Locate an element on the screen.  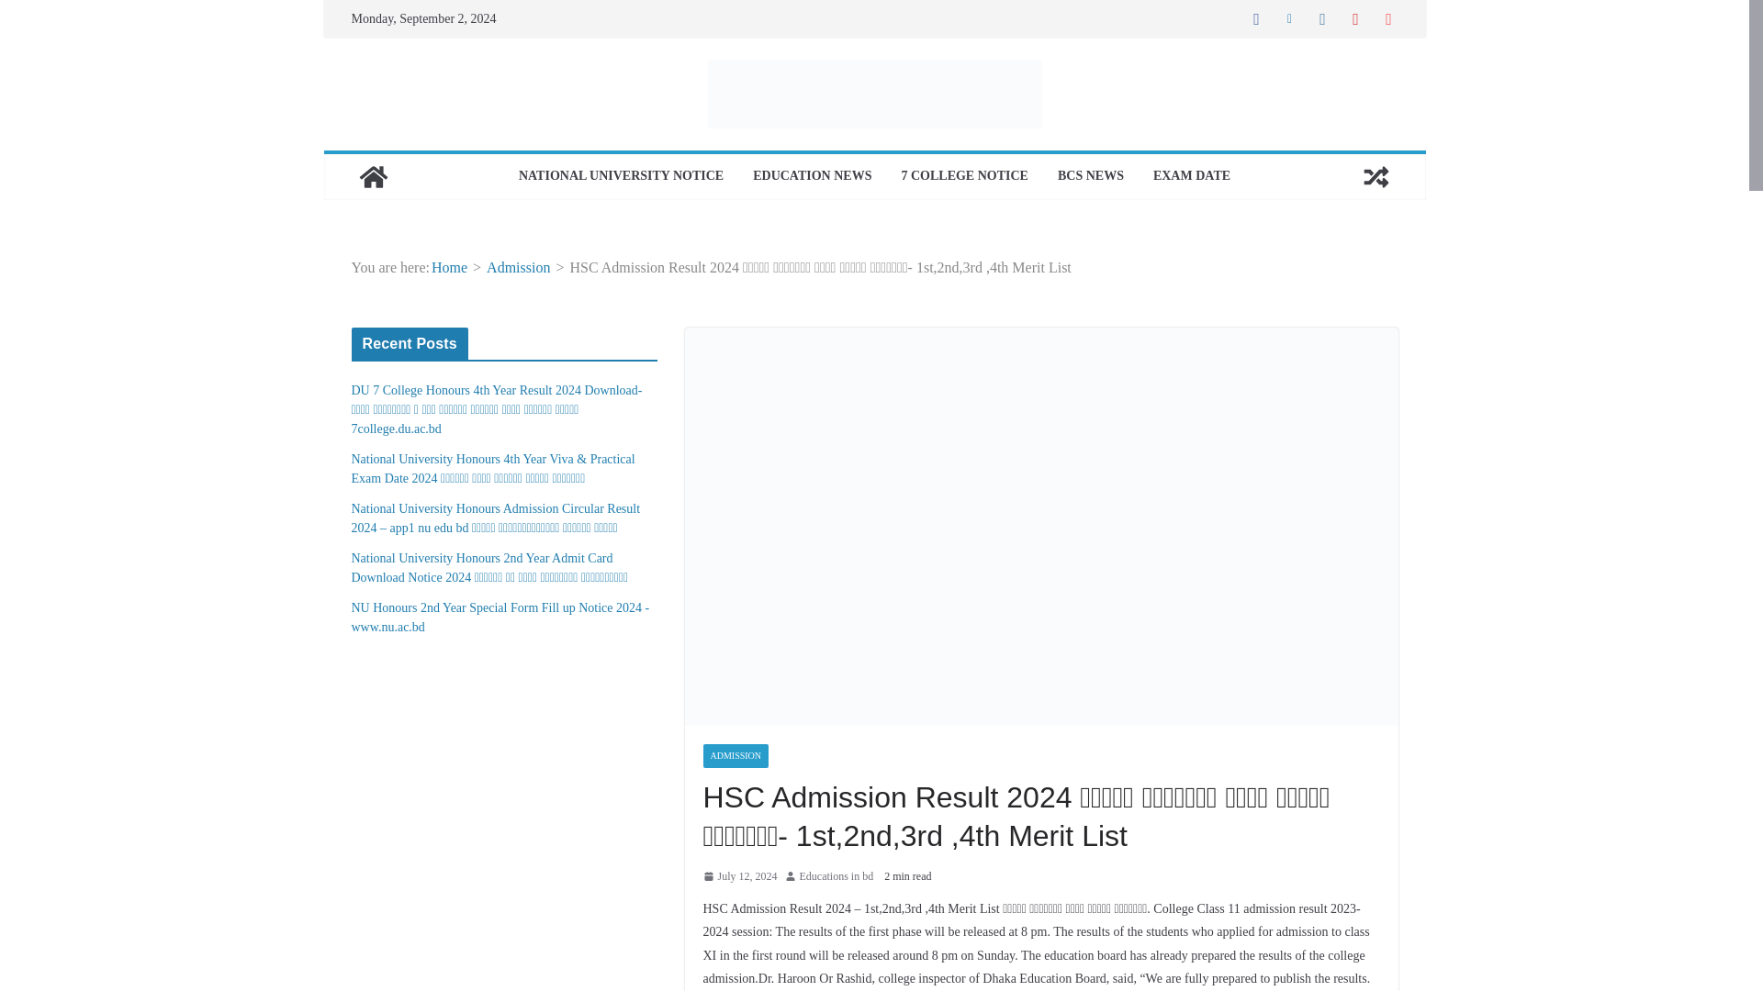
BCS NEWS is located at coordinates (1091, 177).